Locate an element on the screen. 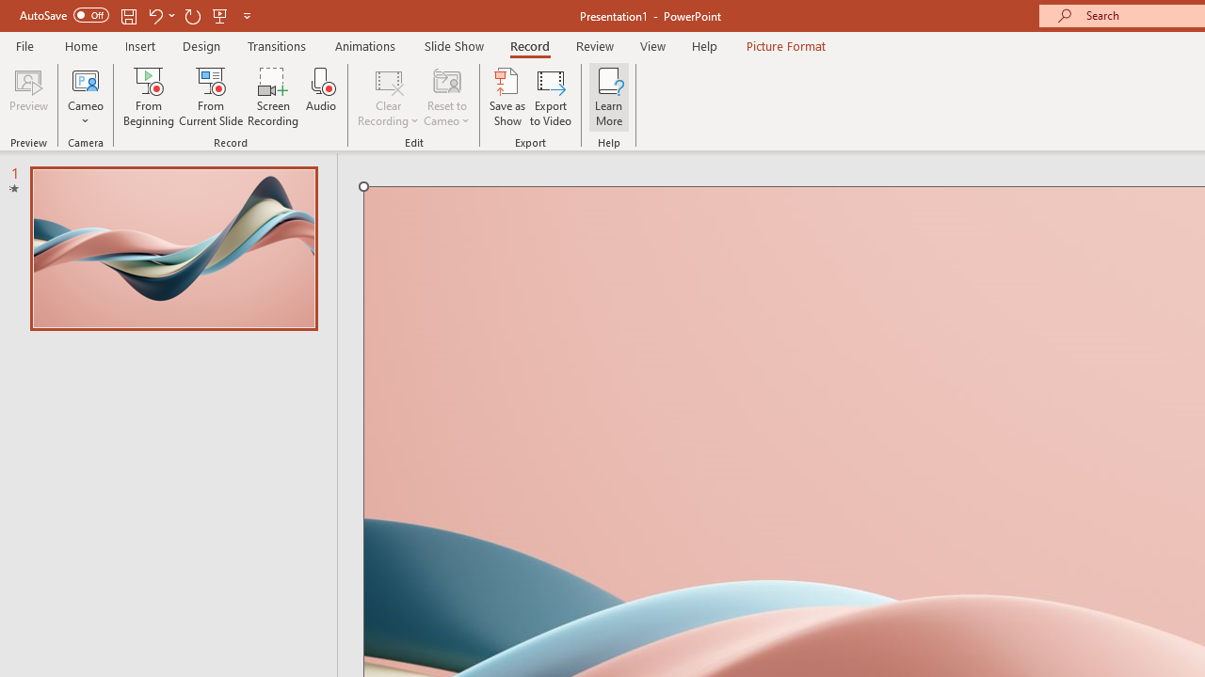 This screenshot has height=677, width=1205. Insert is located at coordinates (141, 45).